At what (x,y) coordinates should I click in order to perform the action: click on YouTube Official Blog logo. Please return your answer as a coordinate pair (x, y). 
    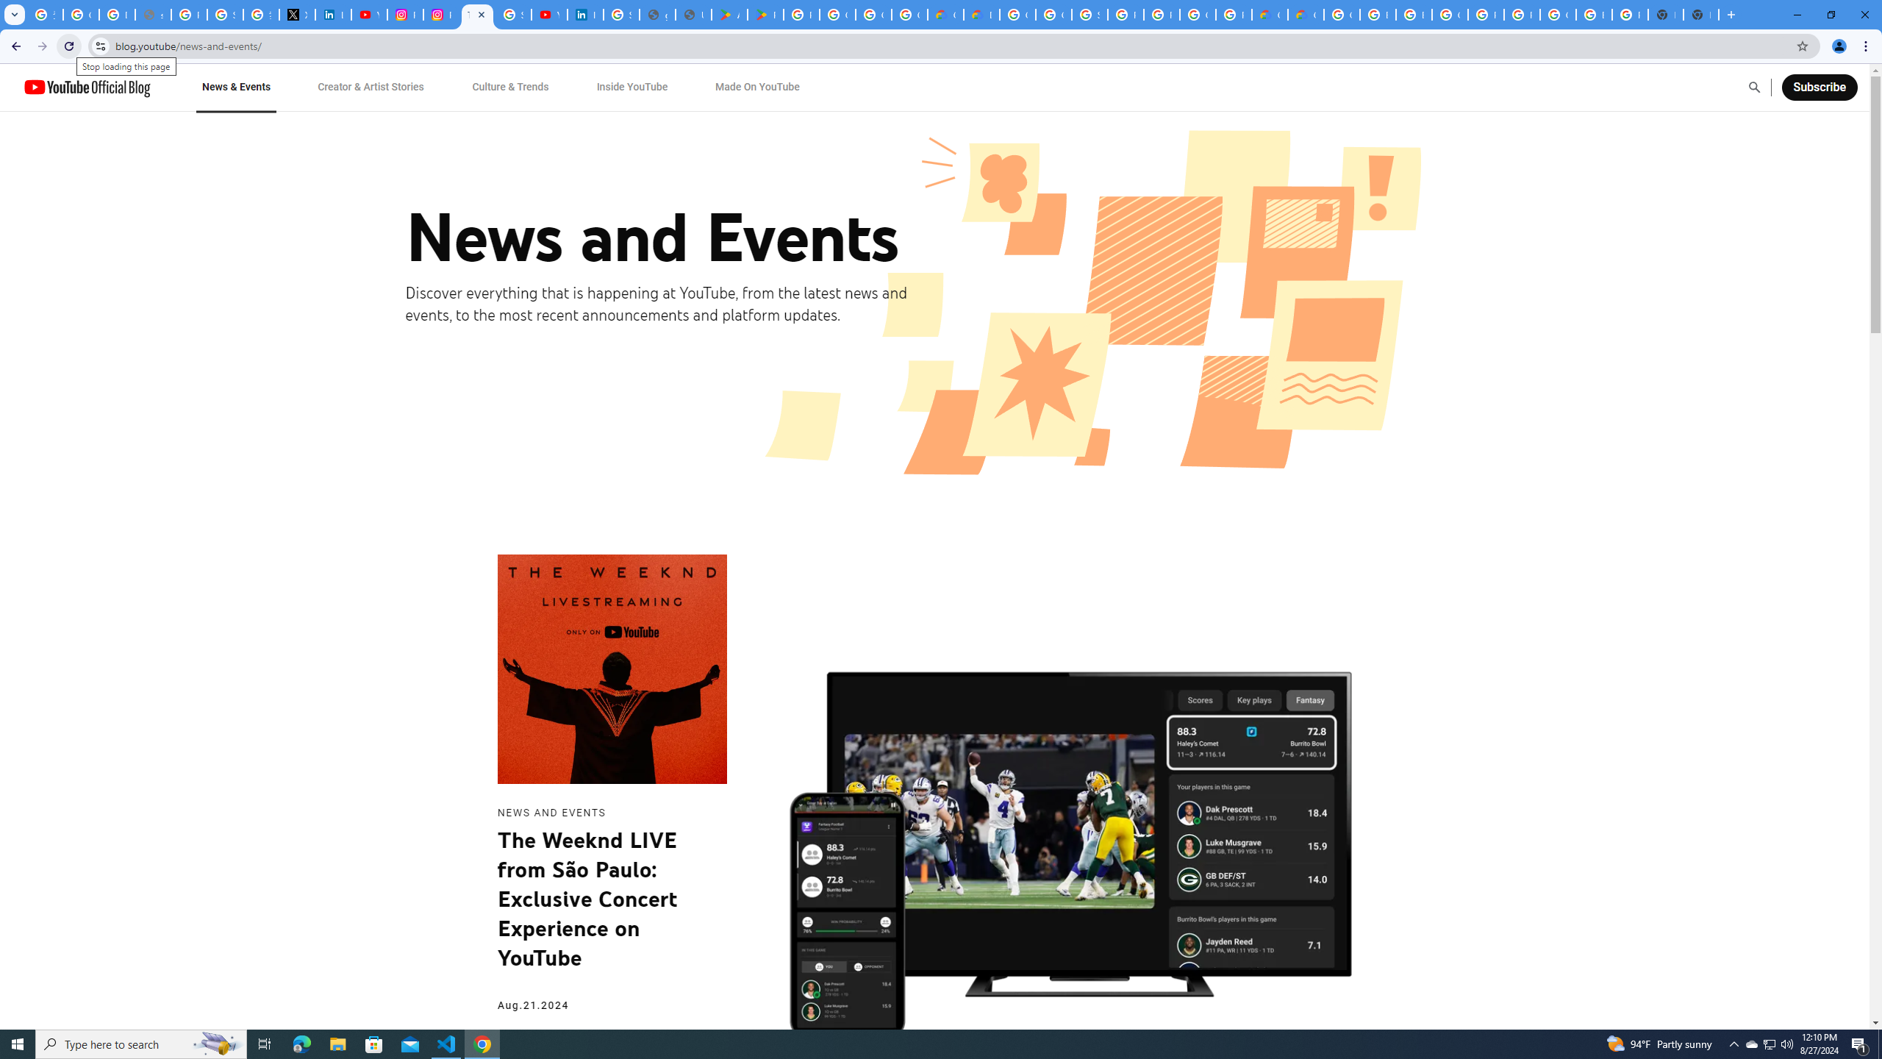
    Looking at the image, I should click on (87, 87).